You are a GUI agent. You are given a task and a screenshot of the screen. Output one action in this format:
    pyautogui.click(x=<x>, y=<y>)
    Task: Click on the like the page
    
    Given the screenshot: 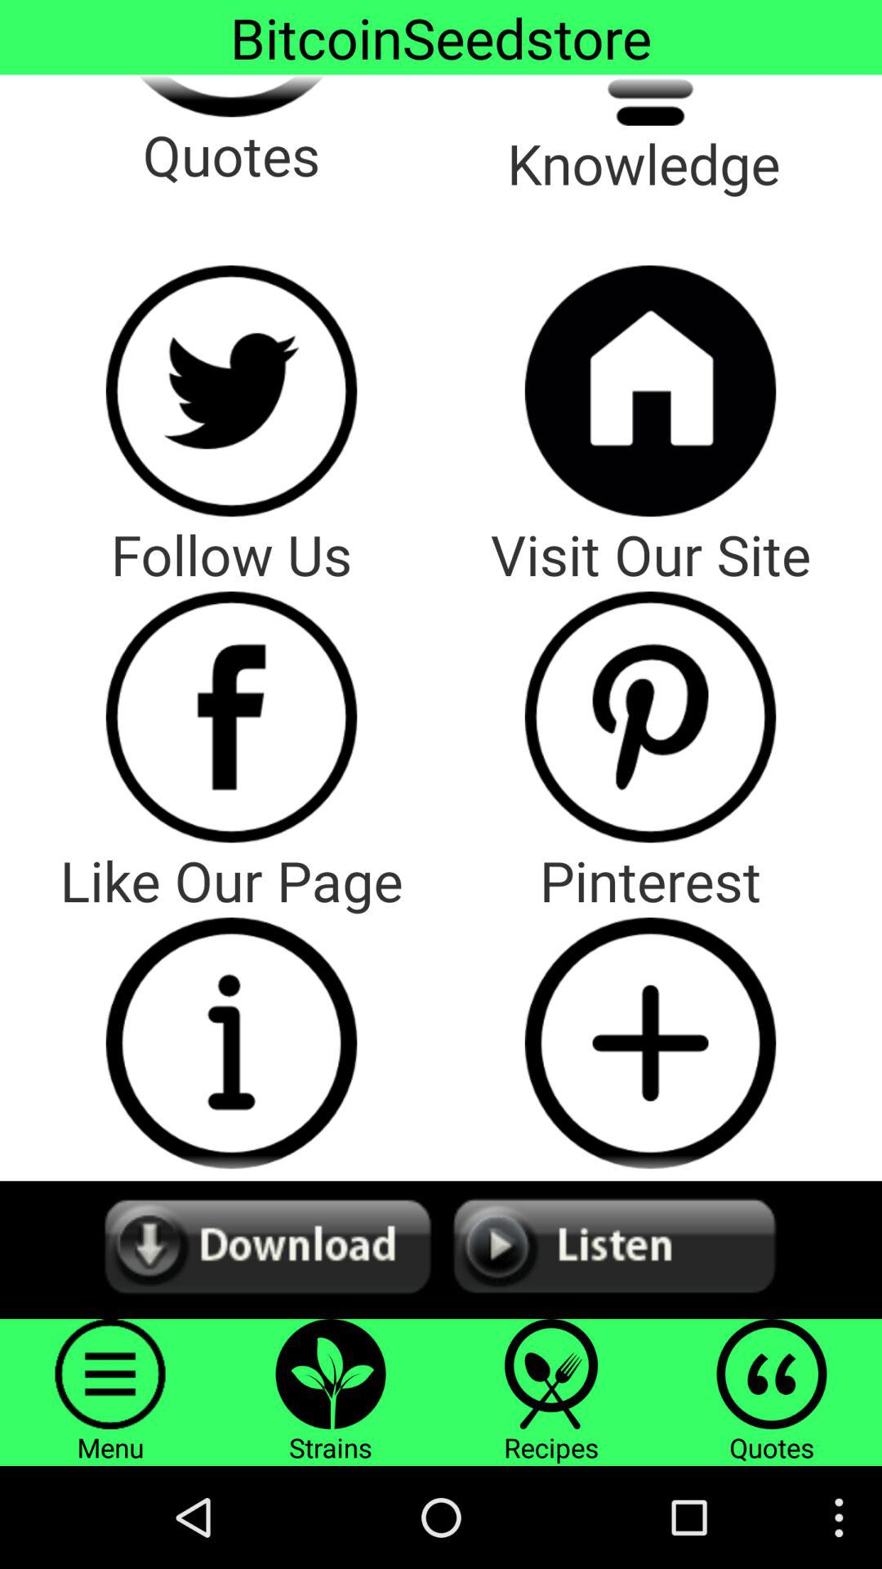 What is the action you would take?
    pyautogui.click(x=231, y=1043)
    